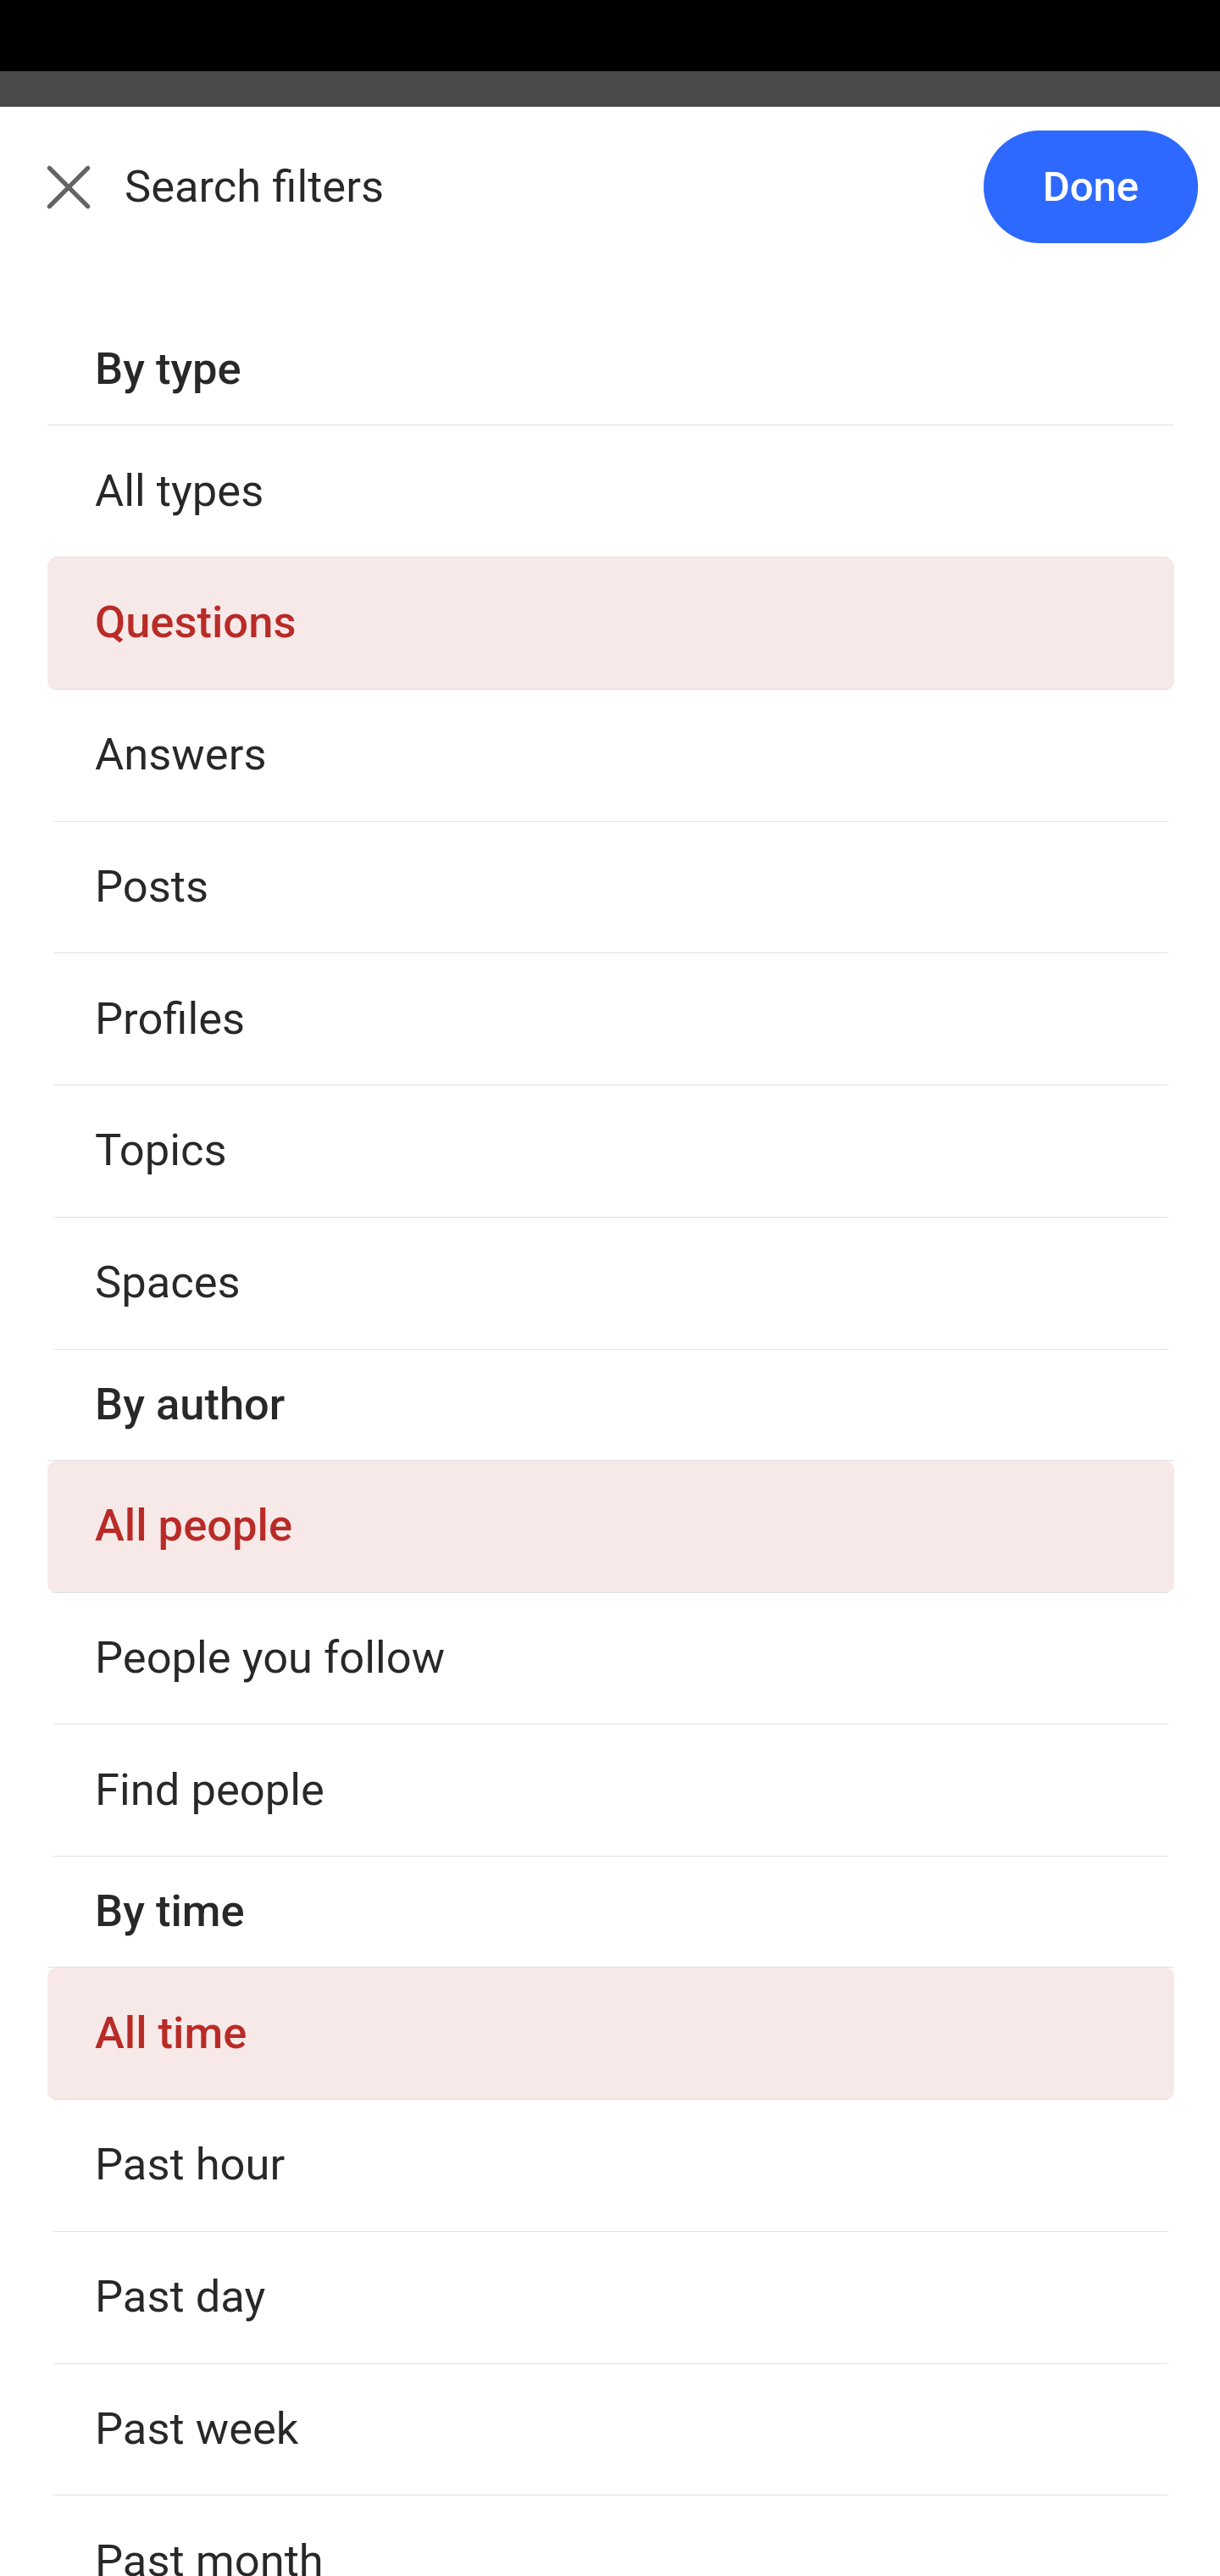 The width and height of the screenshot is (1220, 2576). What do you see at coordinates (610, 206) in the screenshot?
I see `Back Search` at bounding box center [610, 206].